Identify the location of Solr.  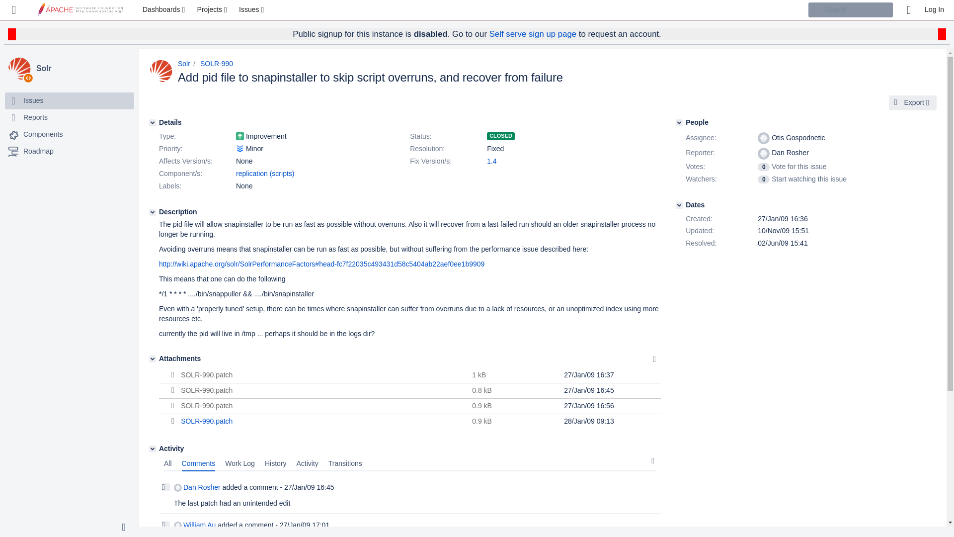
(83, 69).